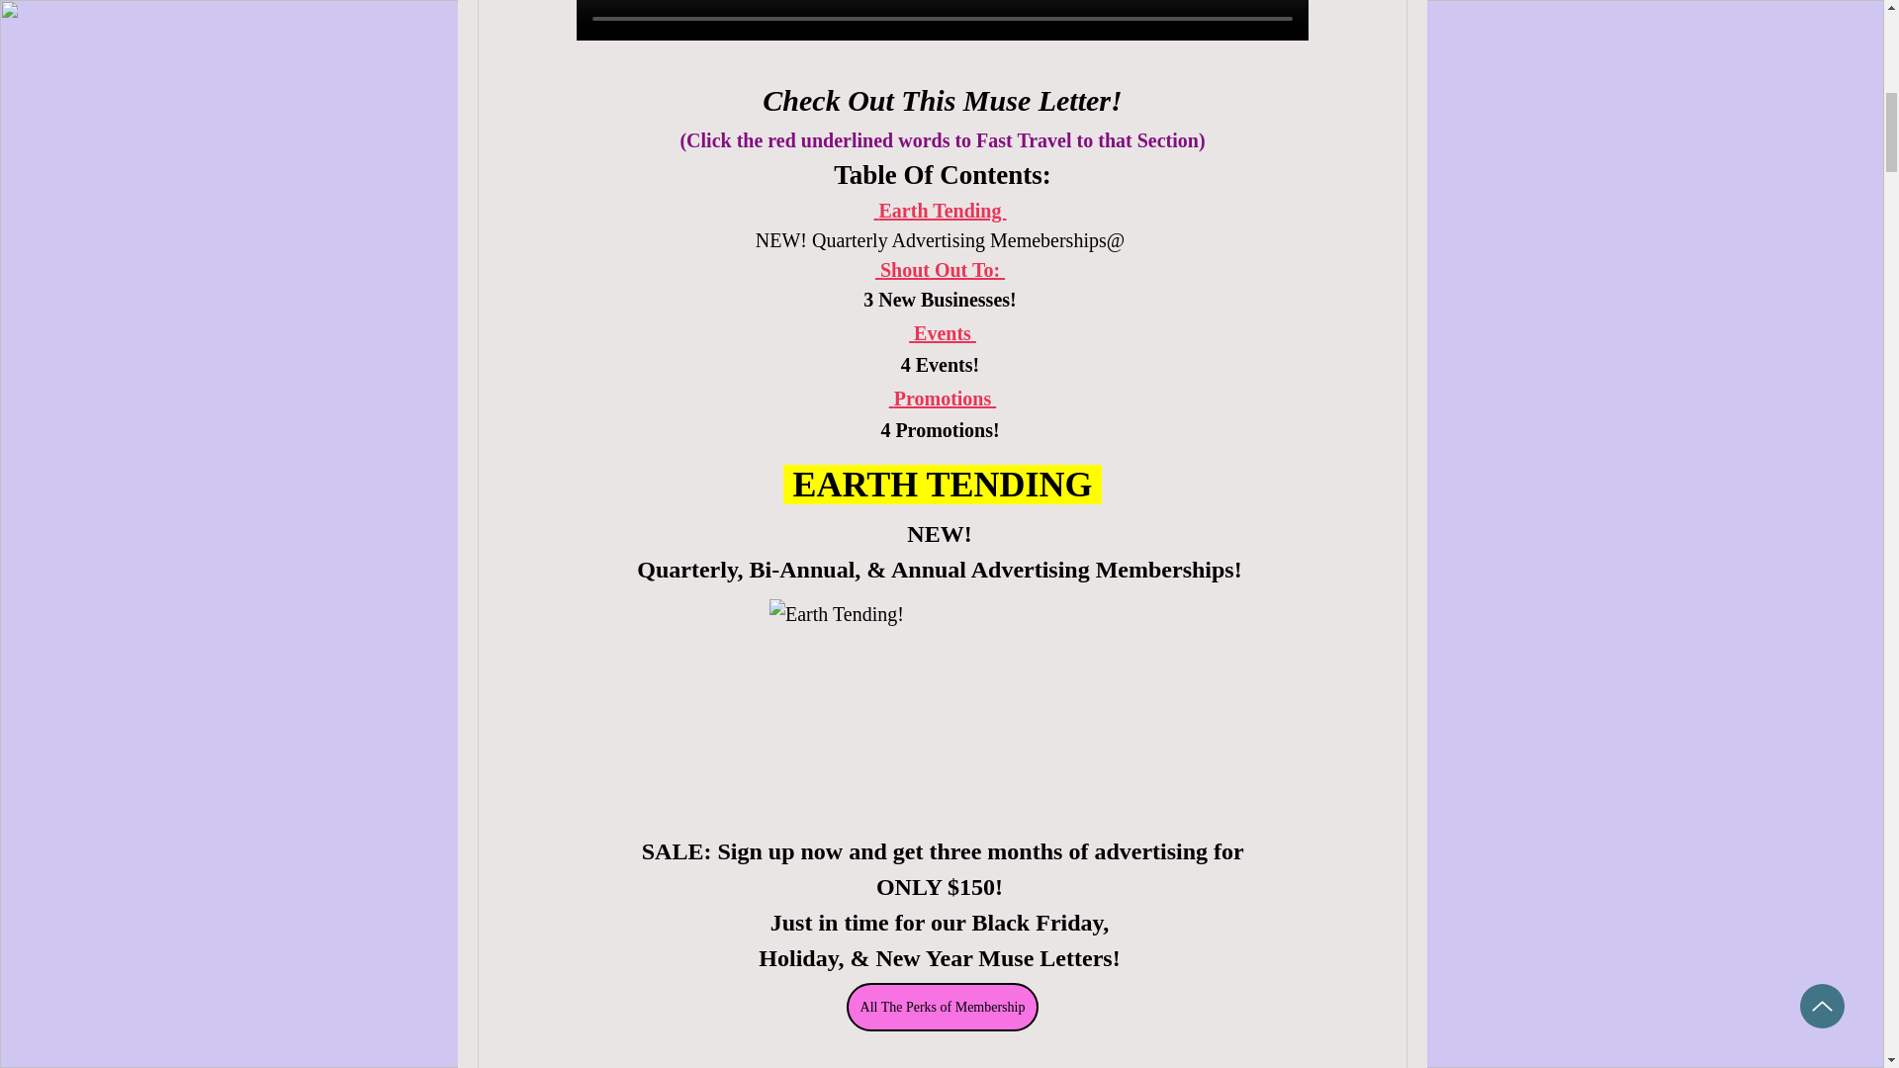 Image resolution: width=1899 pixels, height=1068 pixels. Describe the element at coordinates (942, 270) in the screenshot. I see `Shout Out To: ` at that location.